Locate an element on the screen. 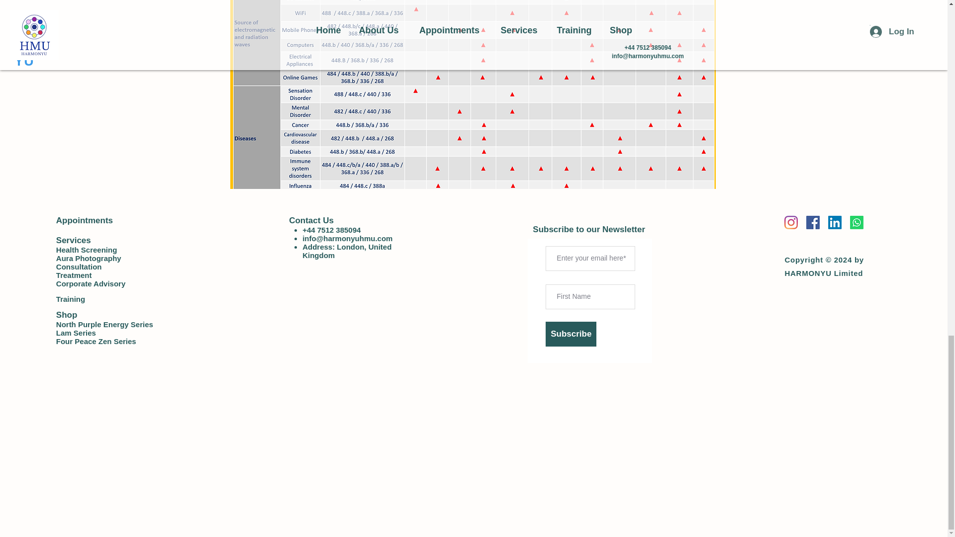 The width and height of the screenshot is (955, 537). Four Peace Zen Series is located at coordinates (96, 341).